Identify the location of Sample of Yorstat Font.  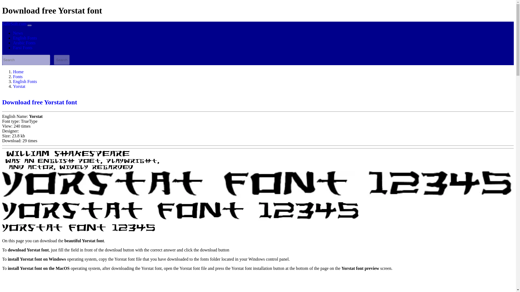
(69, 168).